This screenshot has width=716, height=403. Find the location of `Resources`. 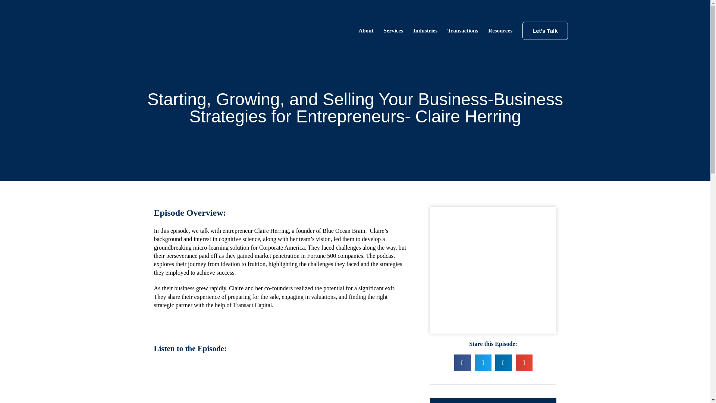

Resources is located at coordinates (500, 31).